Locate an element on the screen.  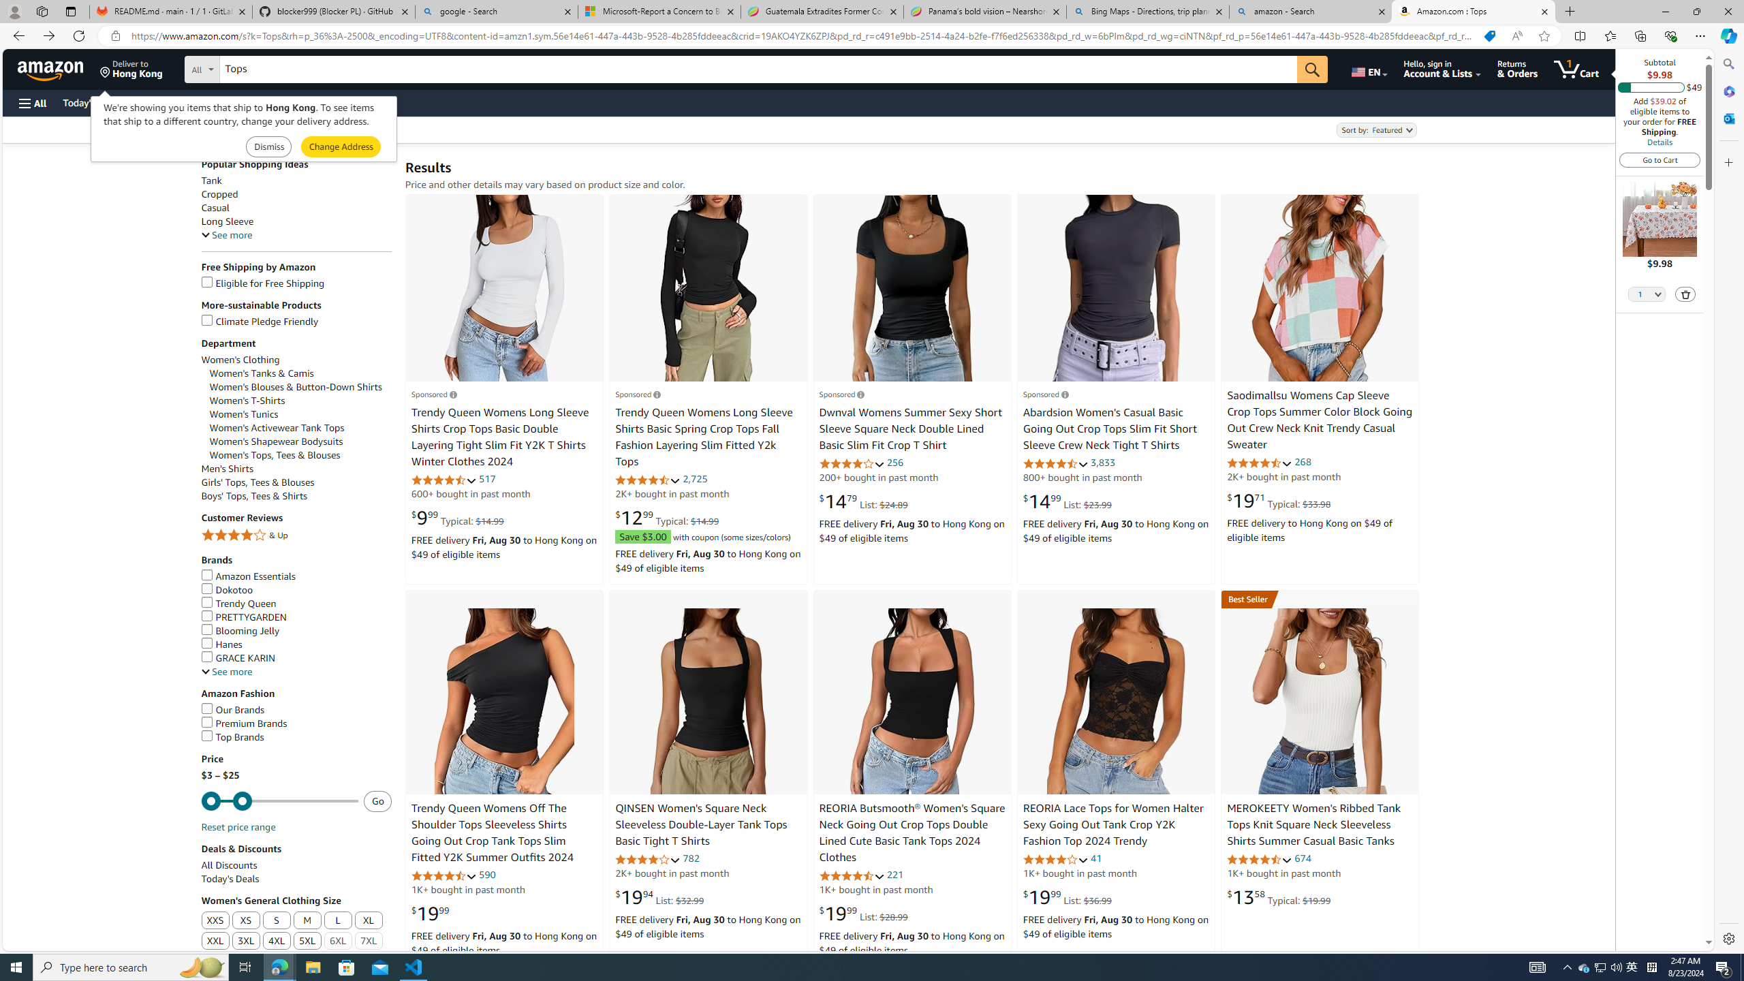
Amazon Essentials is located at coordinates (296, 576).